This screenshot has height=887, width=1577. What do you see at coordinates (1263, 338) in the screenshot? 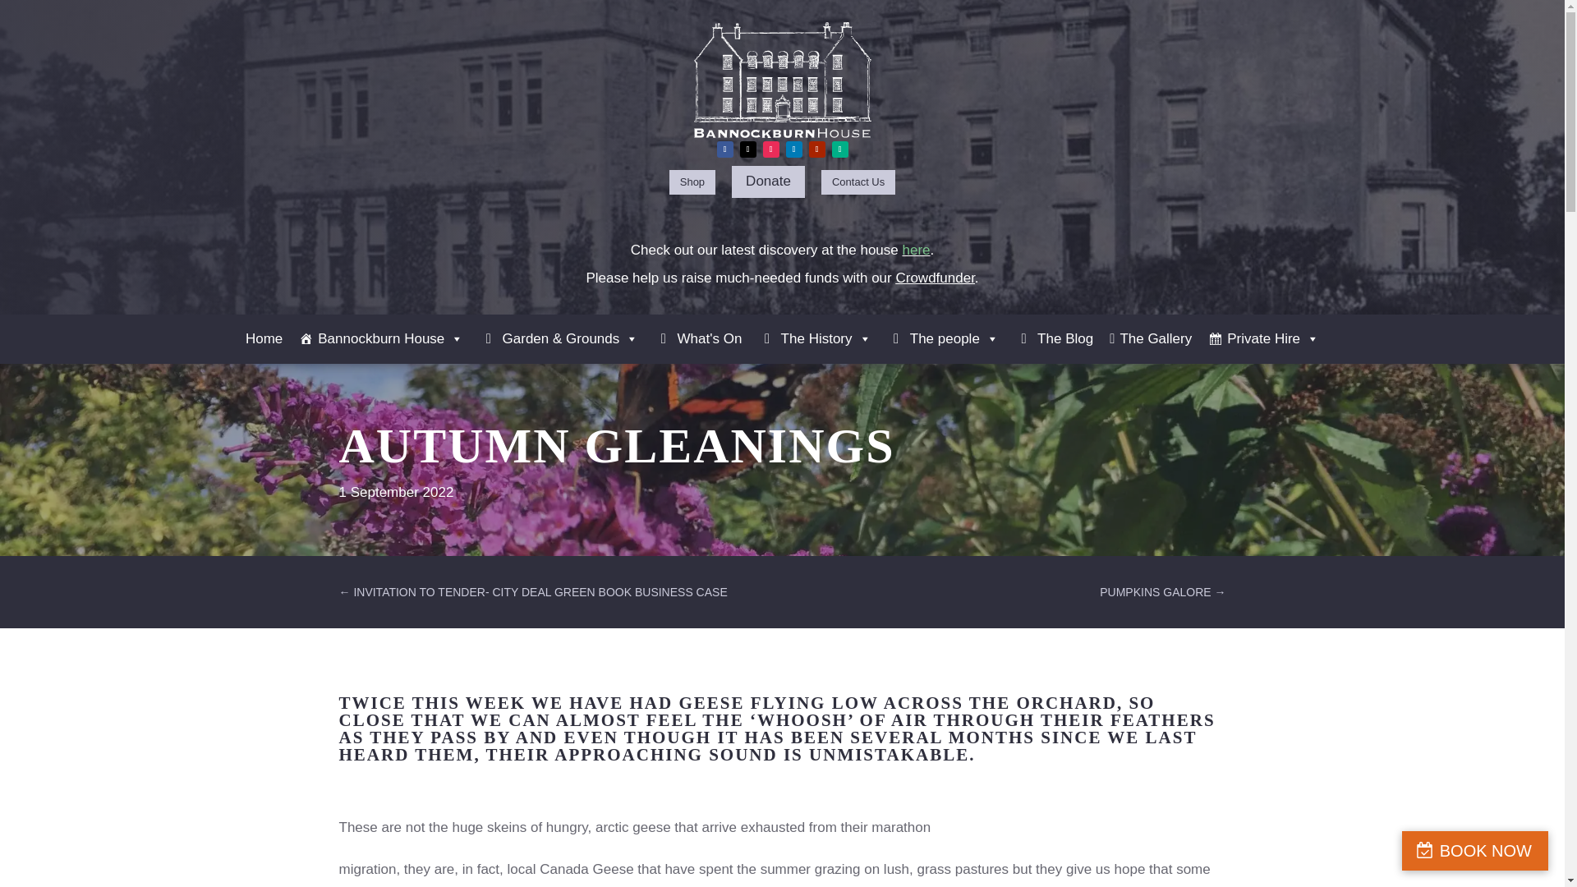
I see `Private Hire` at bounding box center [1263, 338].